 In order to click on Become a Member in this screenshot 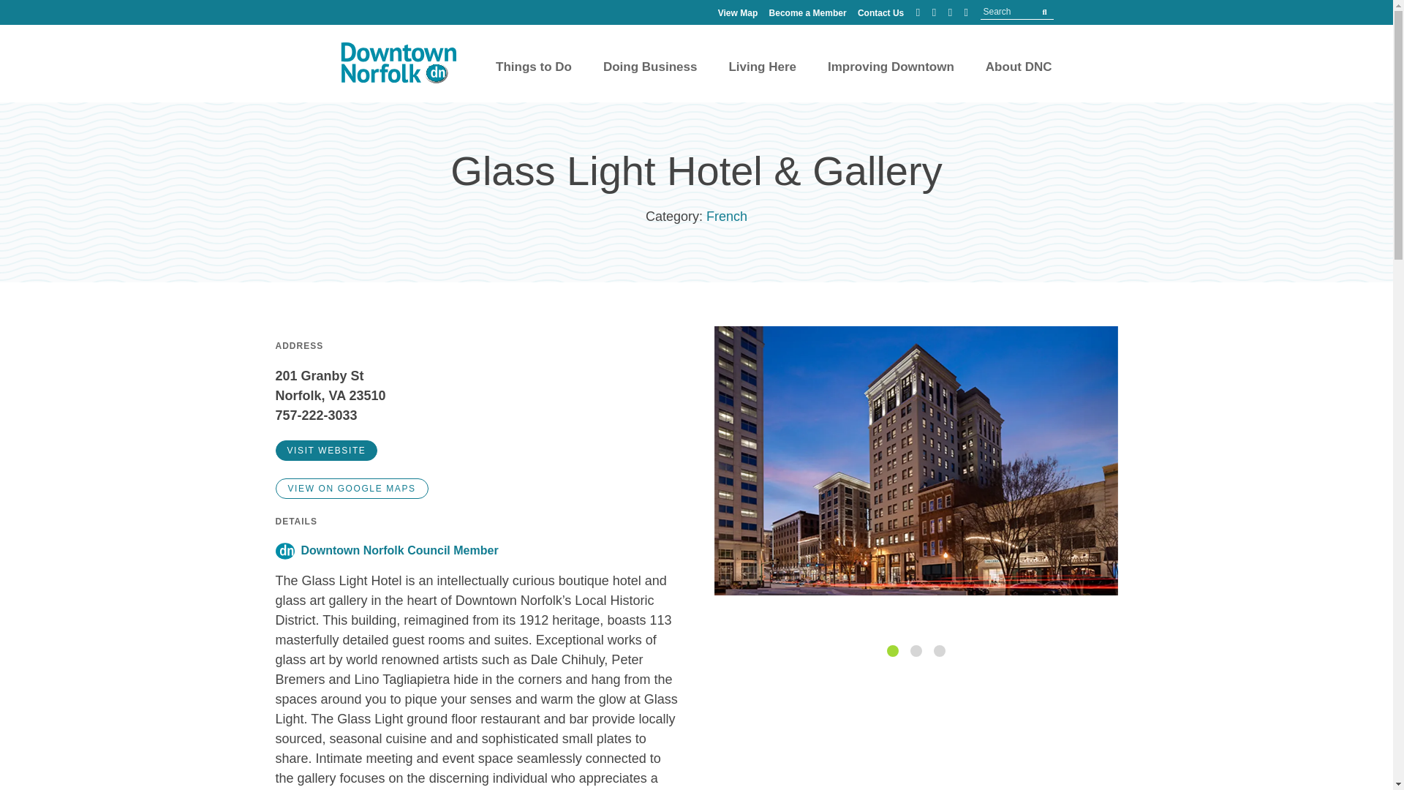, I will do `click(807, 12)`.